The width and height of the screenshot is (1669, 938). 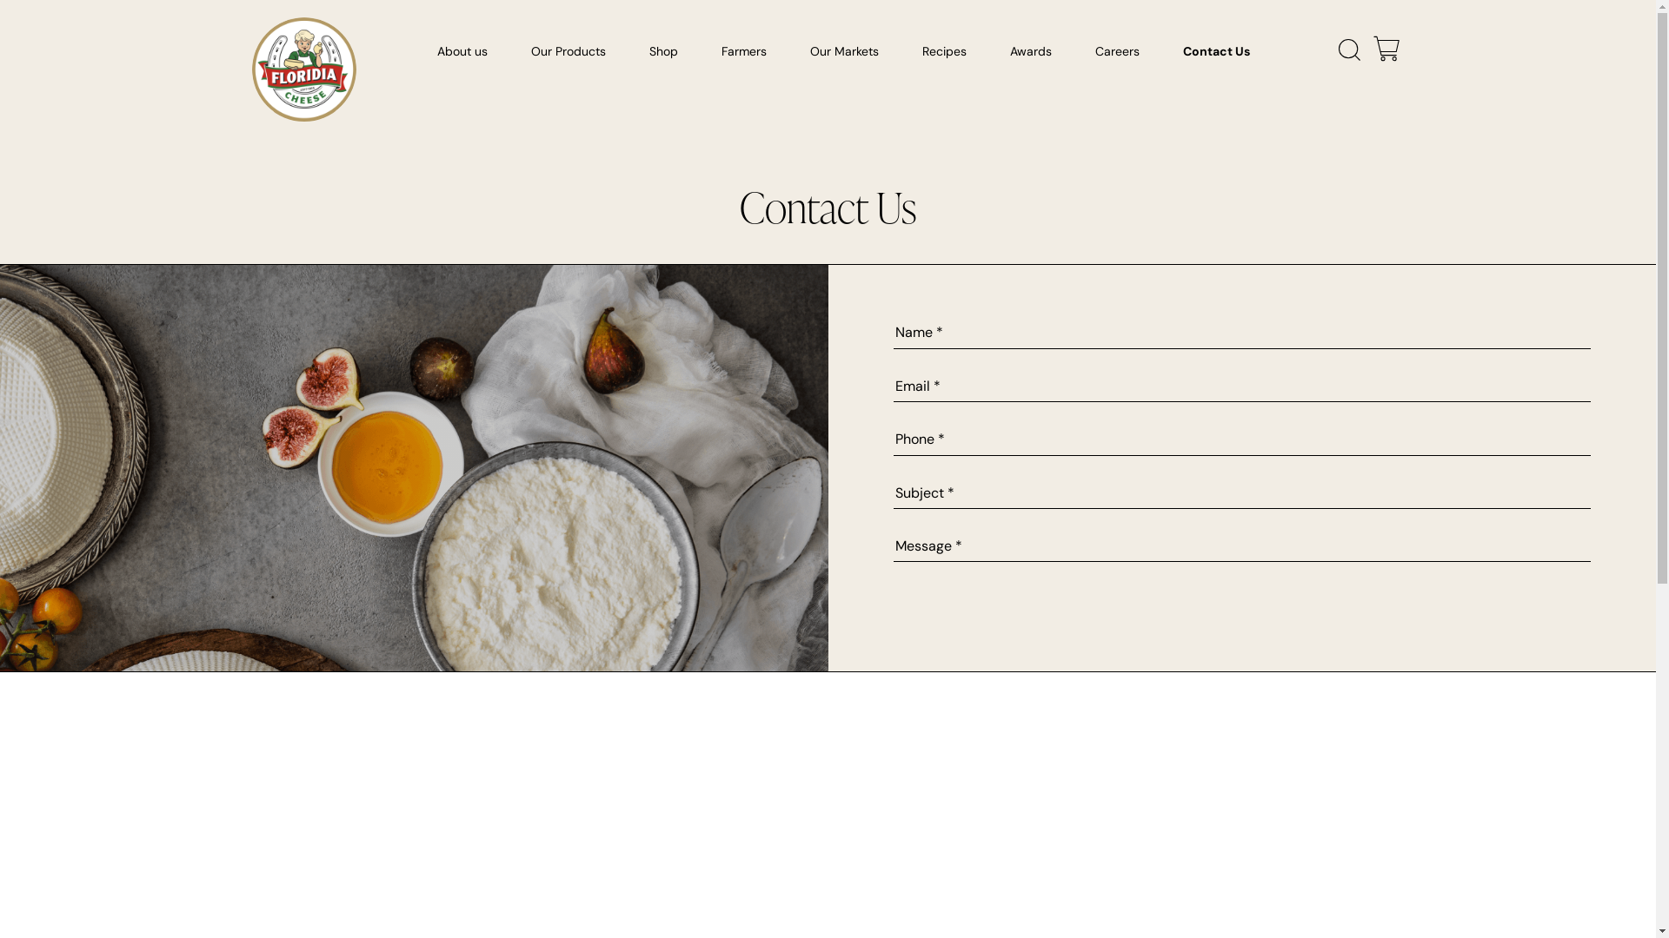 What do you see at coordinates (30, 10) in the screenshot?
I see `Search` at bounding box center [30, 10].